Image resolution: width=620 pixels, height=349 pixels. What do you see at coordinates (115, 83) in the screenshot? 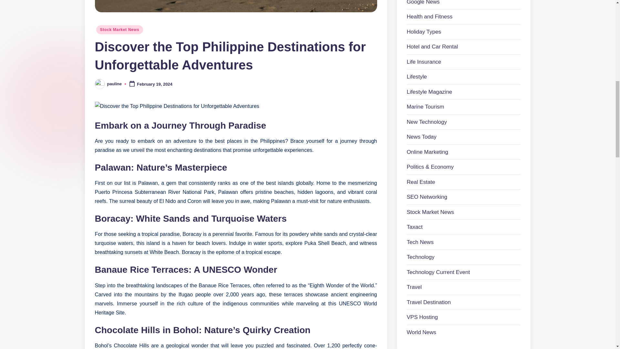
I see `View all posts by pauline` at bounding box center [115, 83].